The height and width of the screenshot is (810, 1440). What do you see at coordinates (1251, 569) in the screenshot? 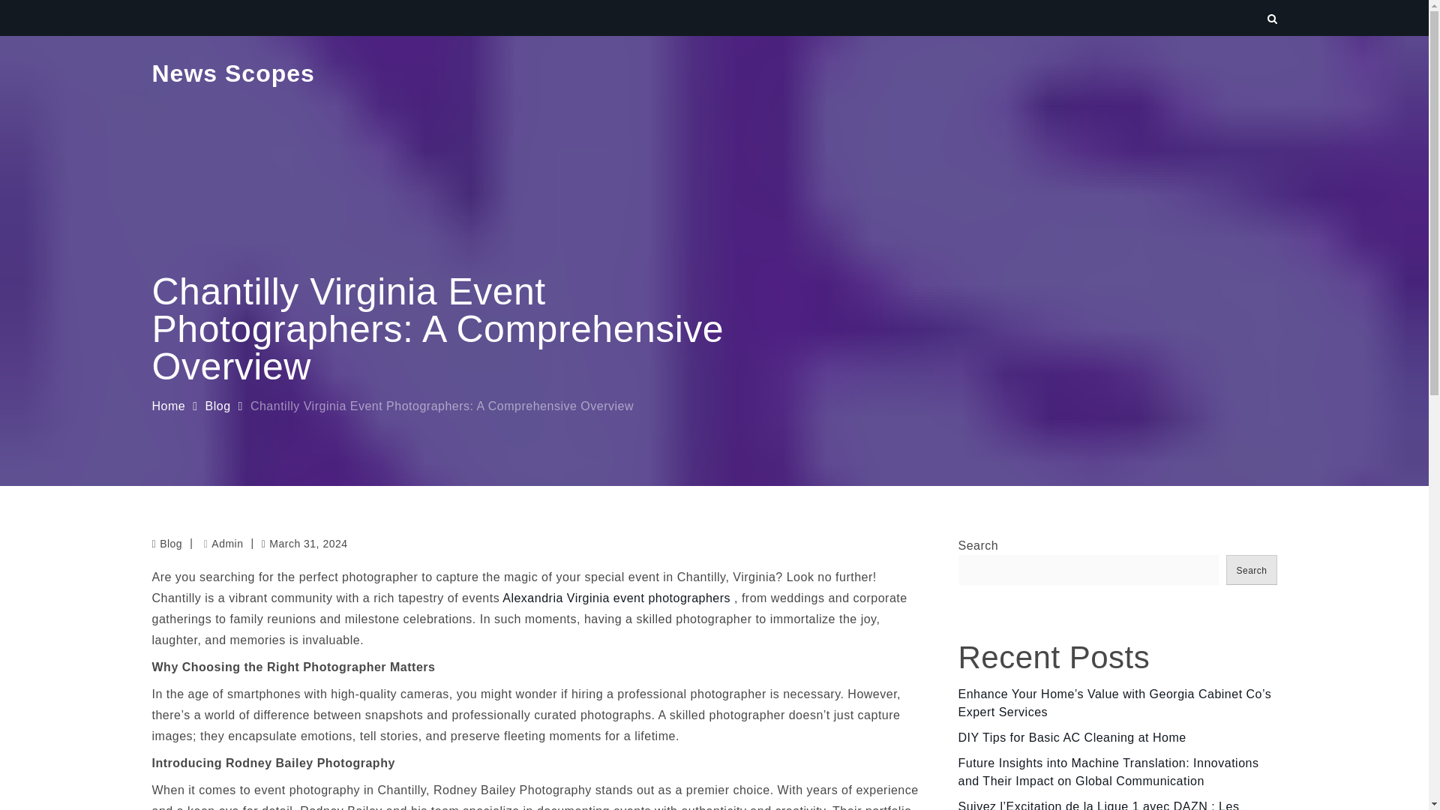
I see `Search` at bounding box center [1251, 569].